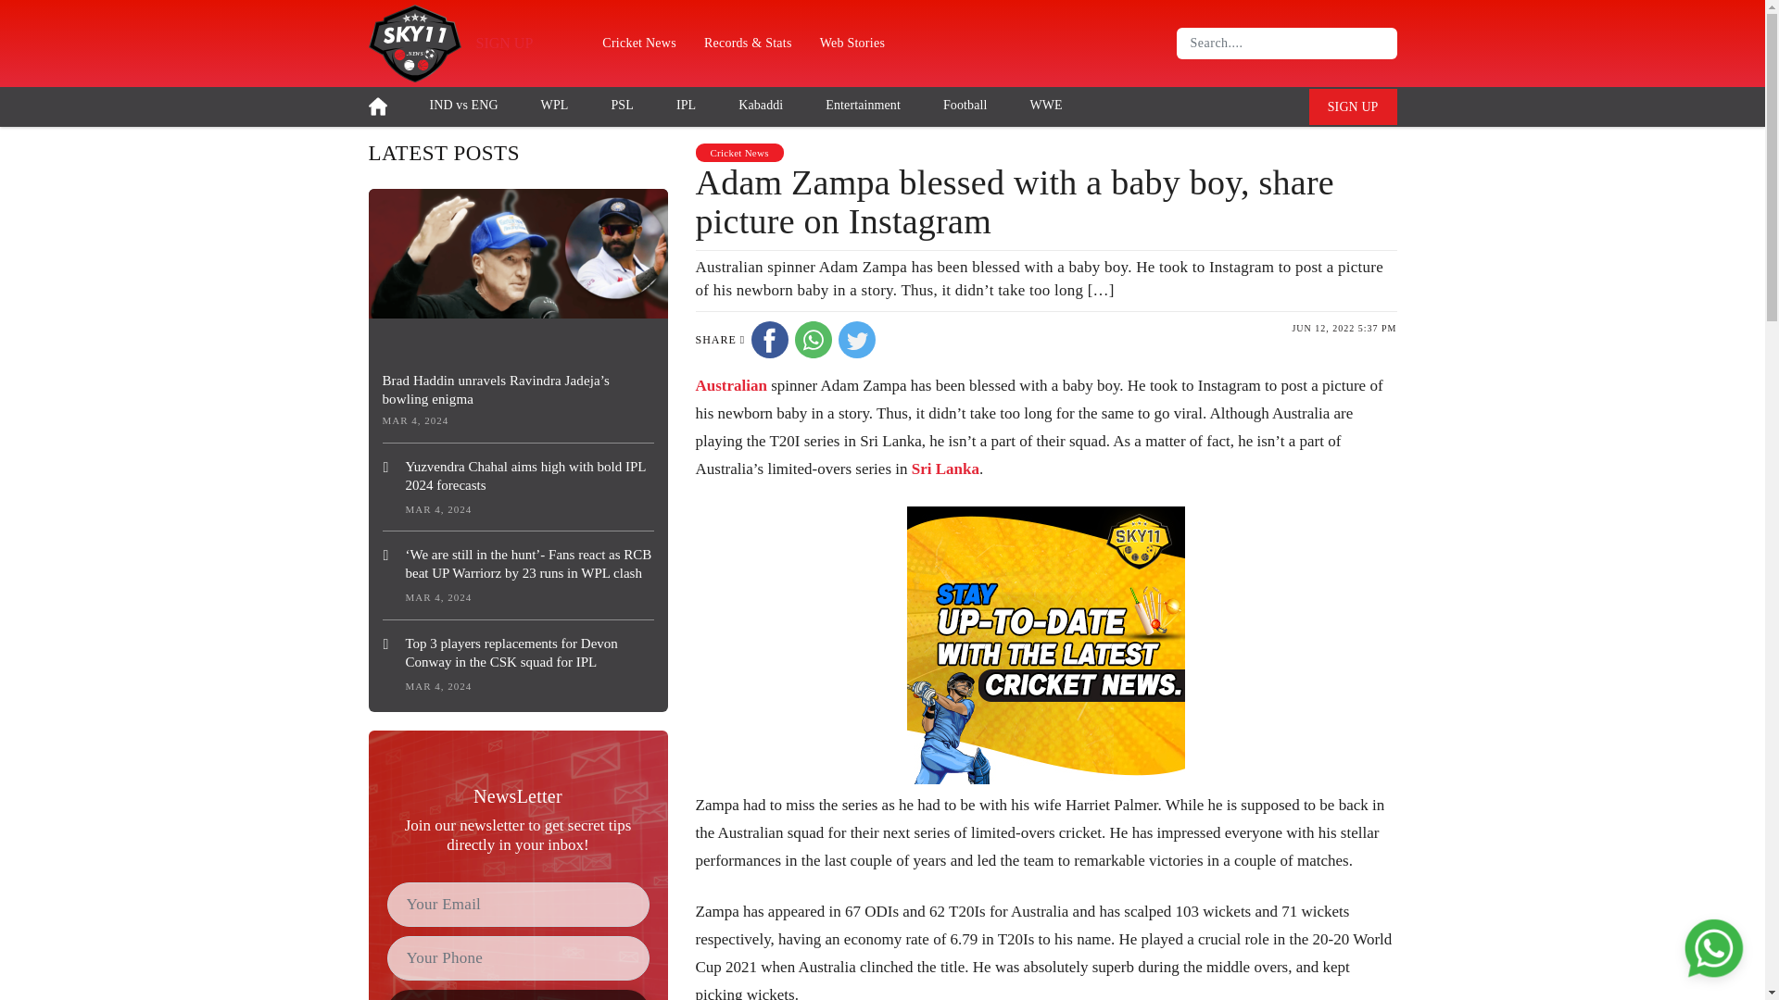 This screenshot has height=1000, width=1779. What do you see at coordinates (1045, 104) in the screenshot?
I see `WWE` at bounding box center [1045, 104].